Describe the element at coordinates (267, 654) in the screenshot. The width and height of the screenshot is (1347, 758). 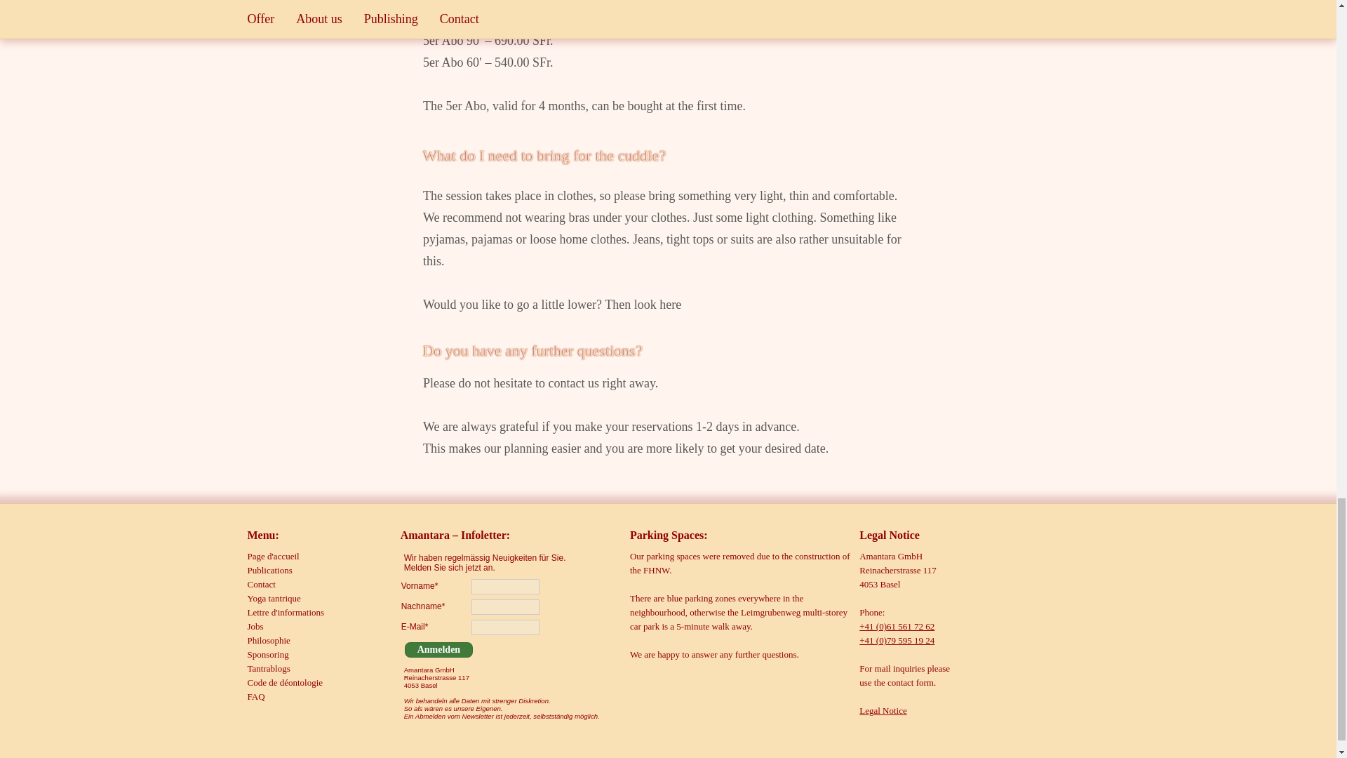
I see `Sponsoring` at that location.